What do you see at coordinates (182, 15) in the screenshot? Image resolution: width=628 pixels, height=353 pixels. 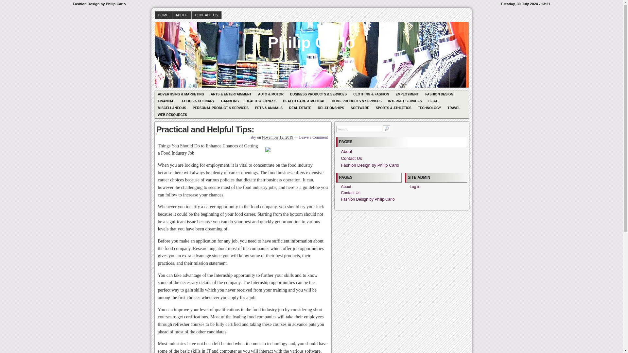 I see `ABOUT` at bounding box center [182, 15].